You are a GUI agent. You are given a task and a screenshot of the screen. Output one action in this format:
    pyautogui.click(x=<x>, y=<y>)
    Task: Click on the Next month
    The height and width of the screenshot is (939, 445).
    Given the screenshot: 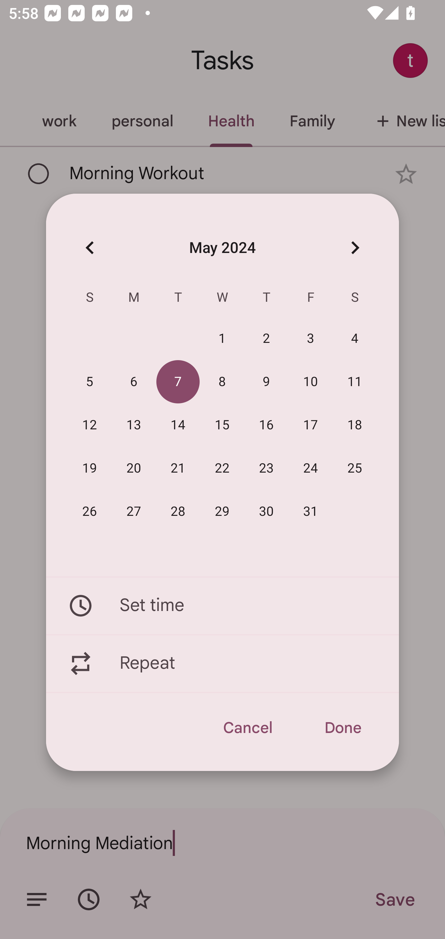 What is the action you would take?
    pyautogui.click(x=355, y=247)
    